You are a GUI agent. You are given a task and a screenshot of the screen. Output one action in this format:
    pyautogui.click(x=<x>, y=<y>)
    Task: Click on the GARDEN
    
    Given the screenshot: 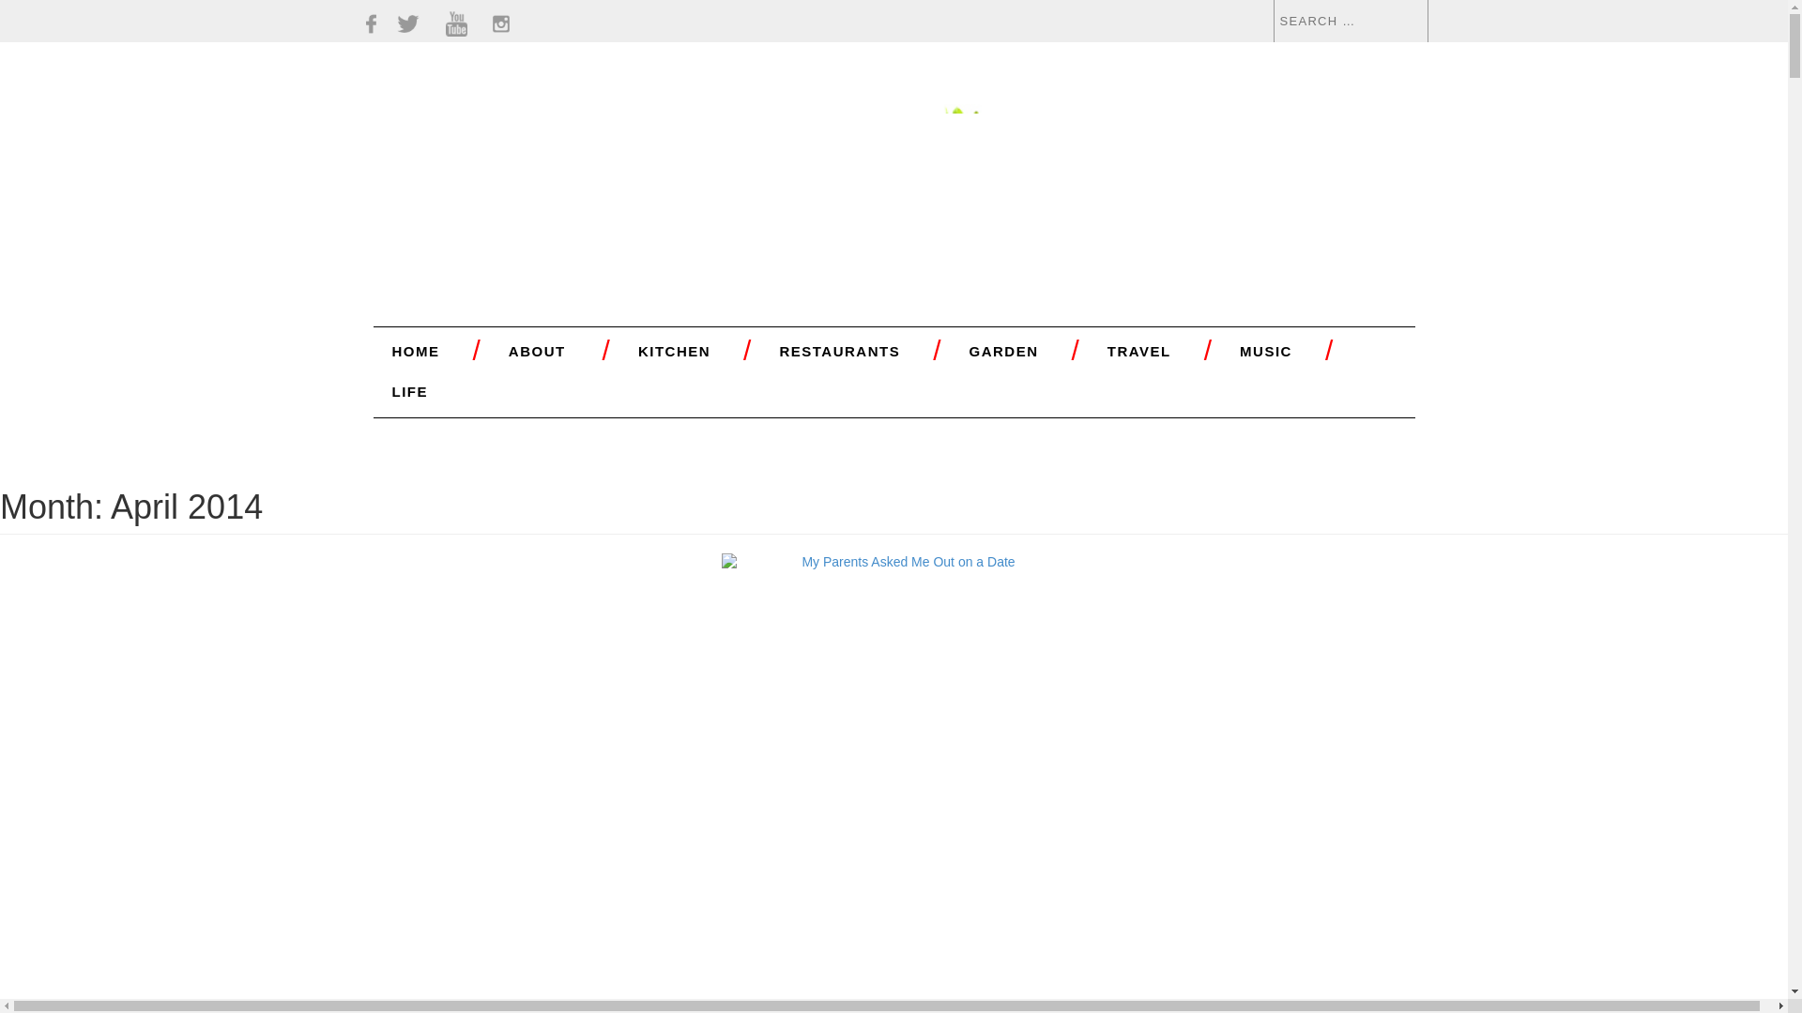 What is the action you would take?
    pyautogui.click(x=1003, y=351)
    